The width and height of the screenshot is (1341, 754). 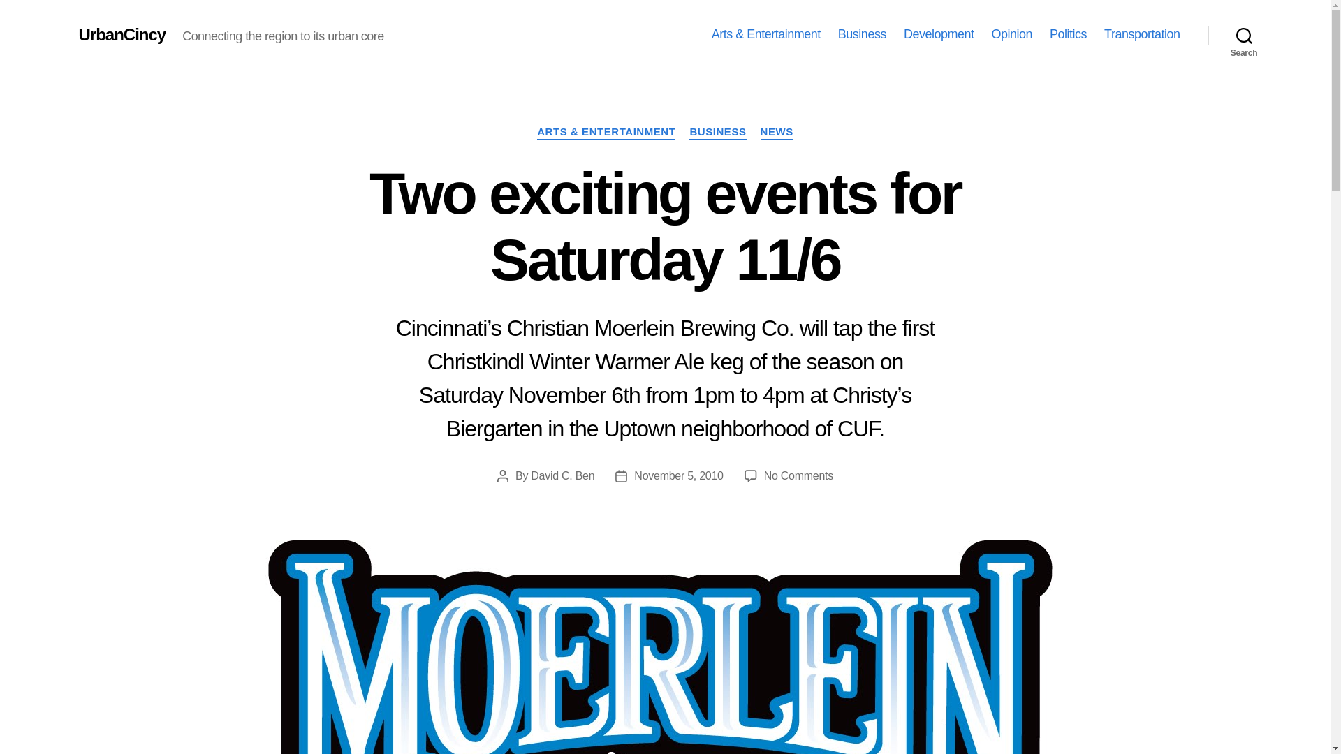 What do you see at coordinates (717, 133) in the screenshot?
I see `BUSINESS` at bounding box center [717, 133].